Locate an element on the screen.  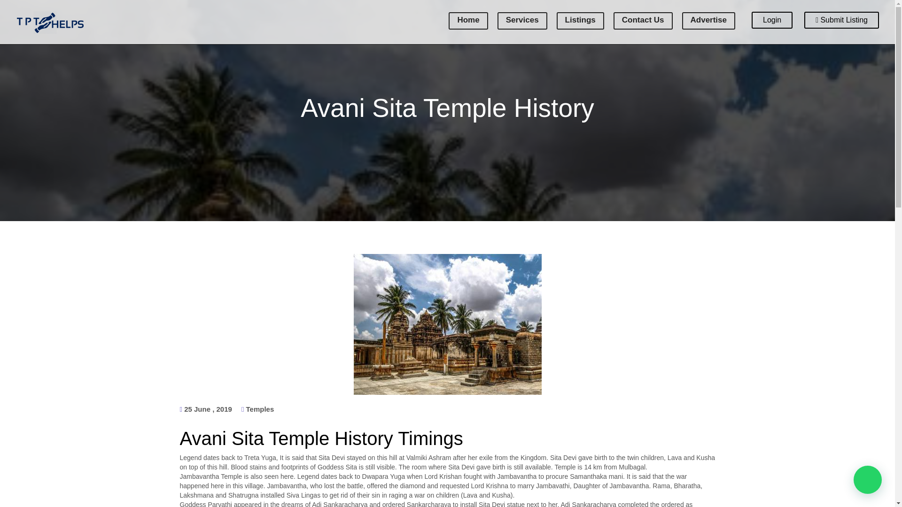
Temples is located at coordinates (260, 408).